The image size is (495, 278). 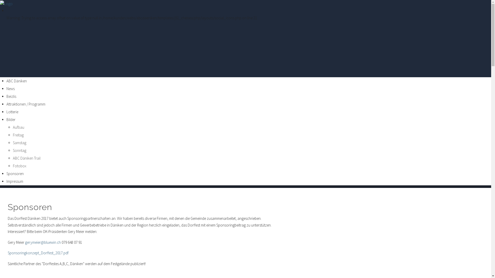 I want to click on Samstag, so click(x=20, y=143).